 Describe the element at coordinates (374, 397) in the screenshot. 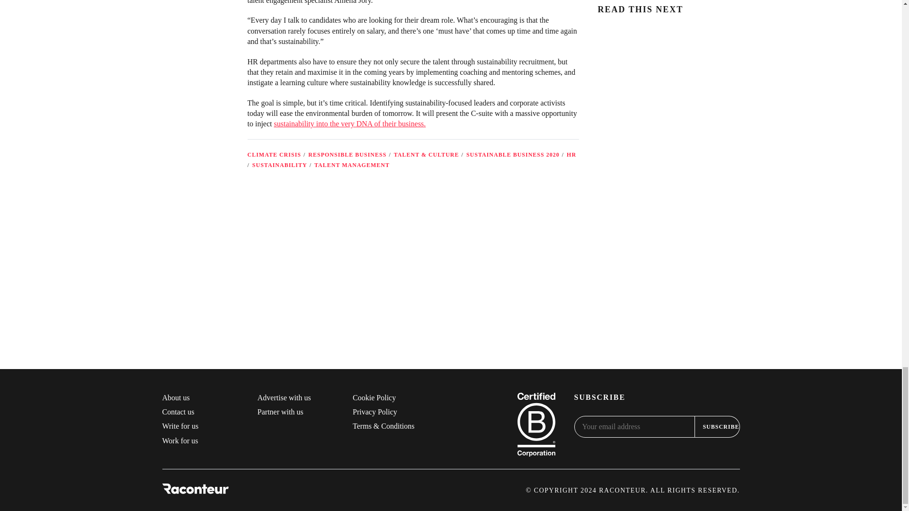

I see `Cookie Policy` at that location.